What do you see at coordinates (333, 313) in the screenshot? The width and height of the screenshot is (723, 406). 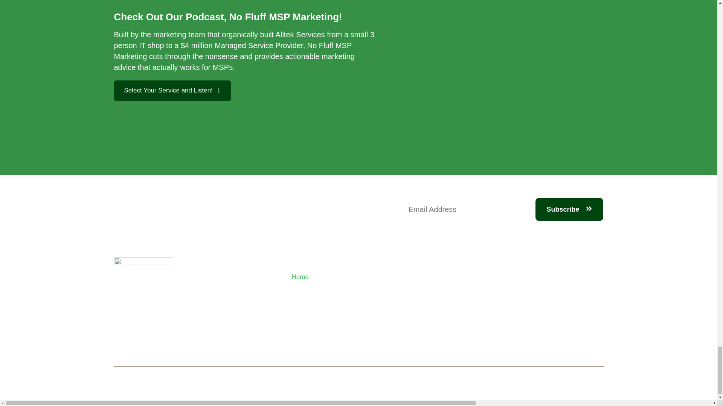 I see `Partner Page` at bounding box center [333, 313].